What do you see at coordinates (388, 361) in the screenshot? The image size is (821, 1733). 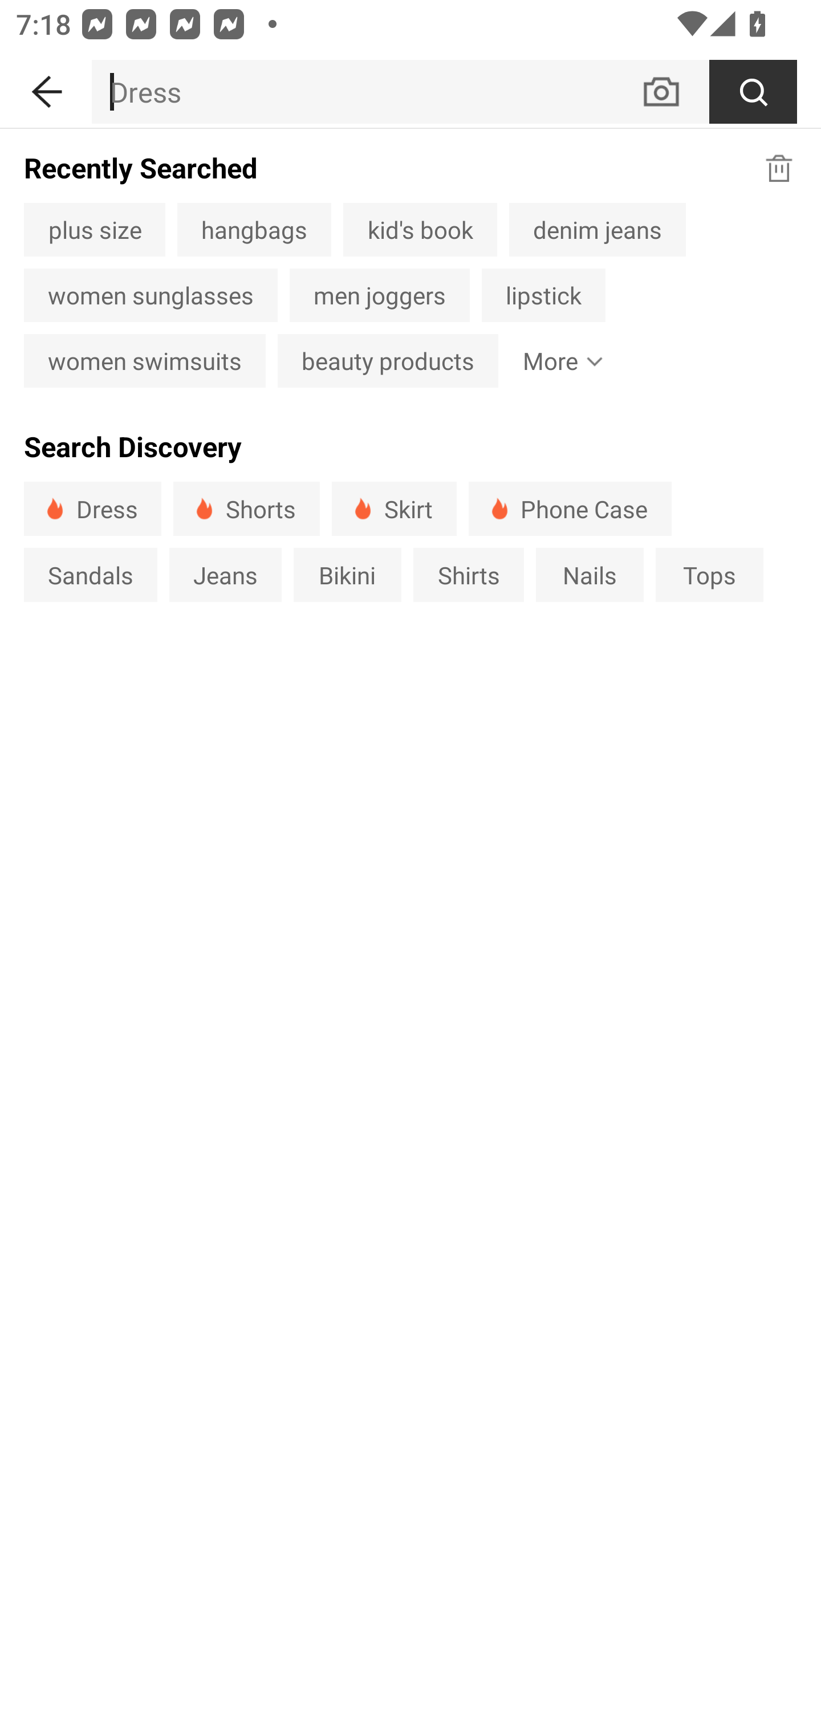 I see `beauty products` at bounding box center [388, 361].